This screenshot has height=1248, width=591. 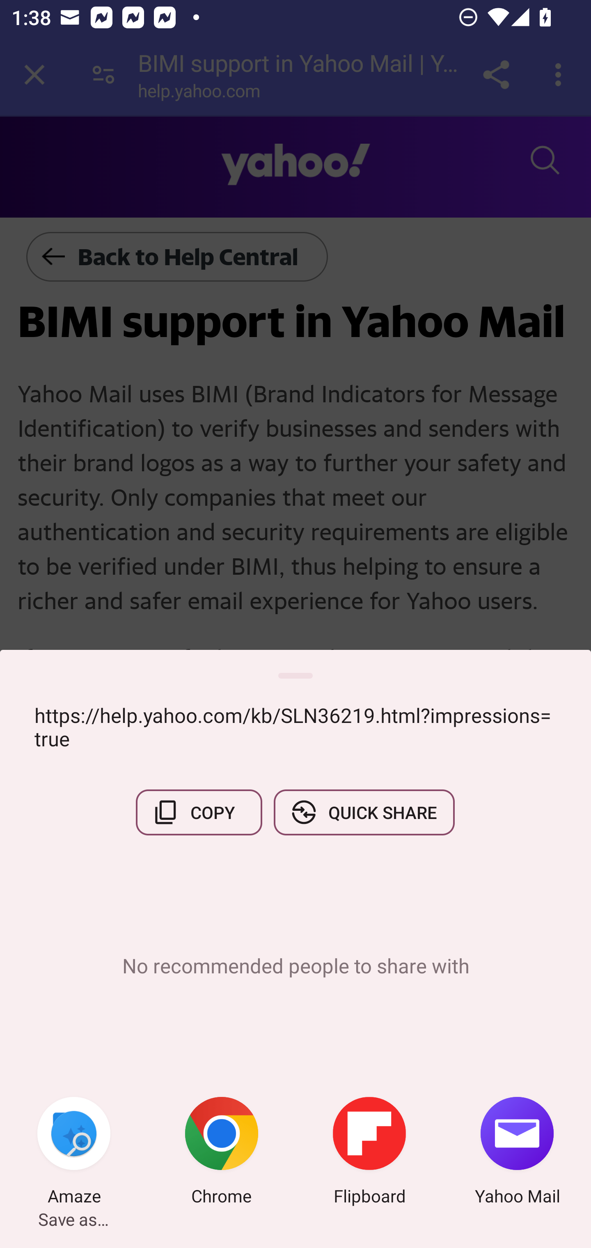 What do you see at coordinates (222, 1153) in the screenshot?
I see `Chrome` at bounding box center [222, 1153].